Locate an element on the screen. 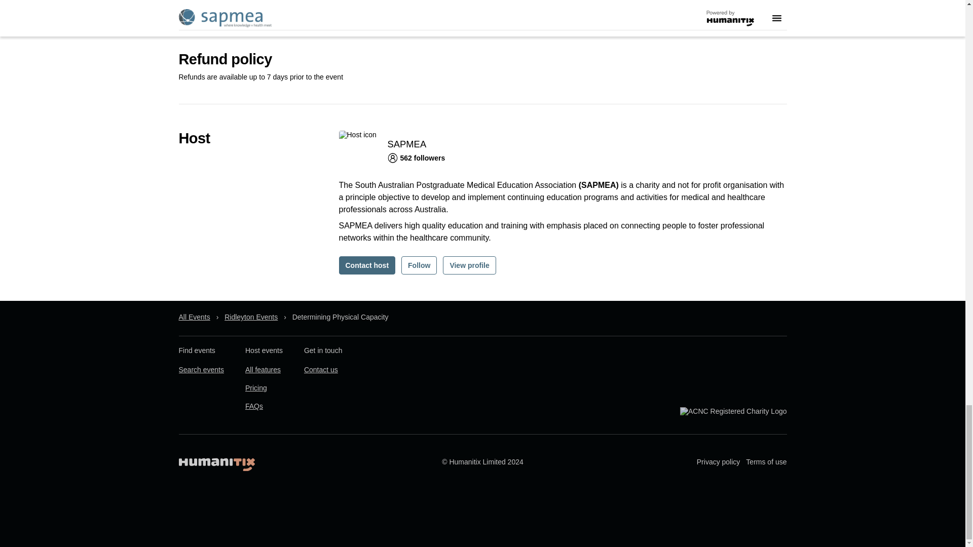 This screenshot has width=973, height=547. FAQs is located at coordinates (253, 406).